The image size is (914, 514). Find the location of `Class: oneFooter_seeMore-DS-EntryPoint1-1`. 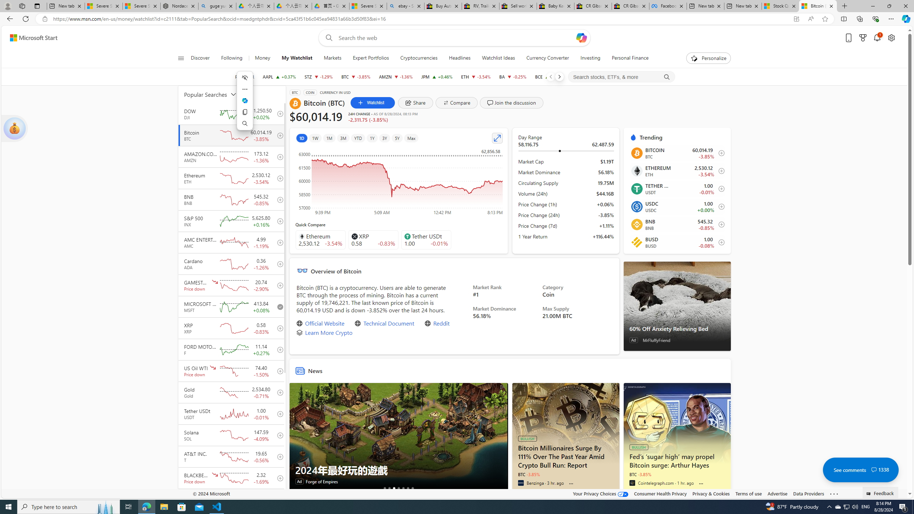

Class: oneFooter_seeMore-DS-EntryPoint1-1 is located at coordinates (834, 493).